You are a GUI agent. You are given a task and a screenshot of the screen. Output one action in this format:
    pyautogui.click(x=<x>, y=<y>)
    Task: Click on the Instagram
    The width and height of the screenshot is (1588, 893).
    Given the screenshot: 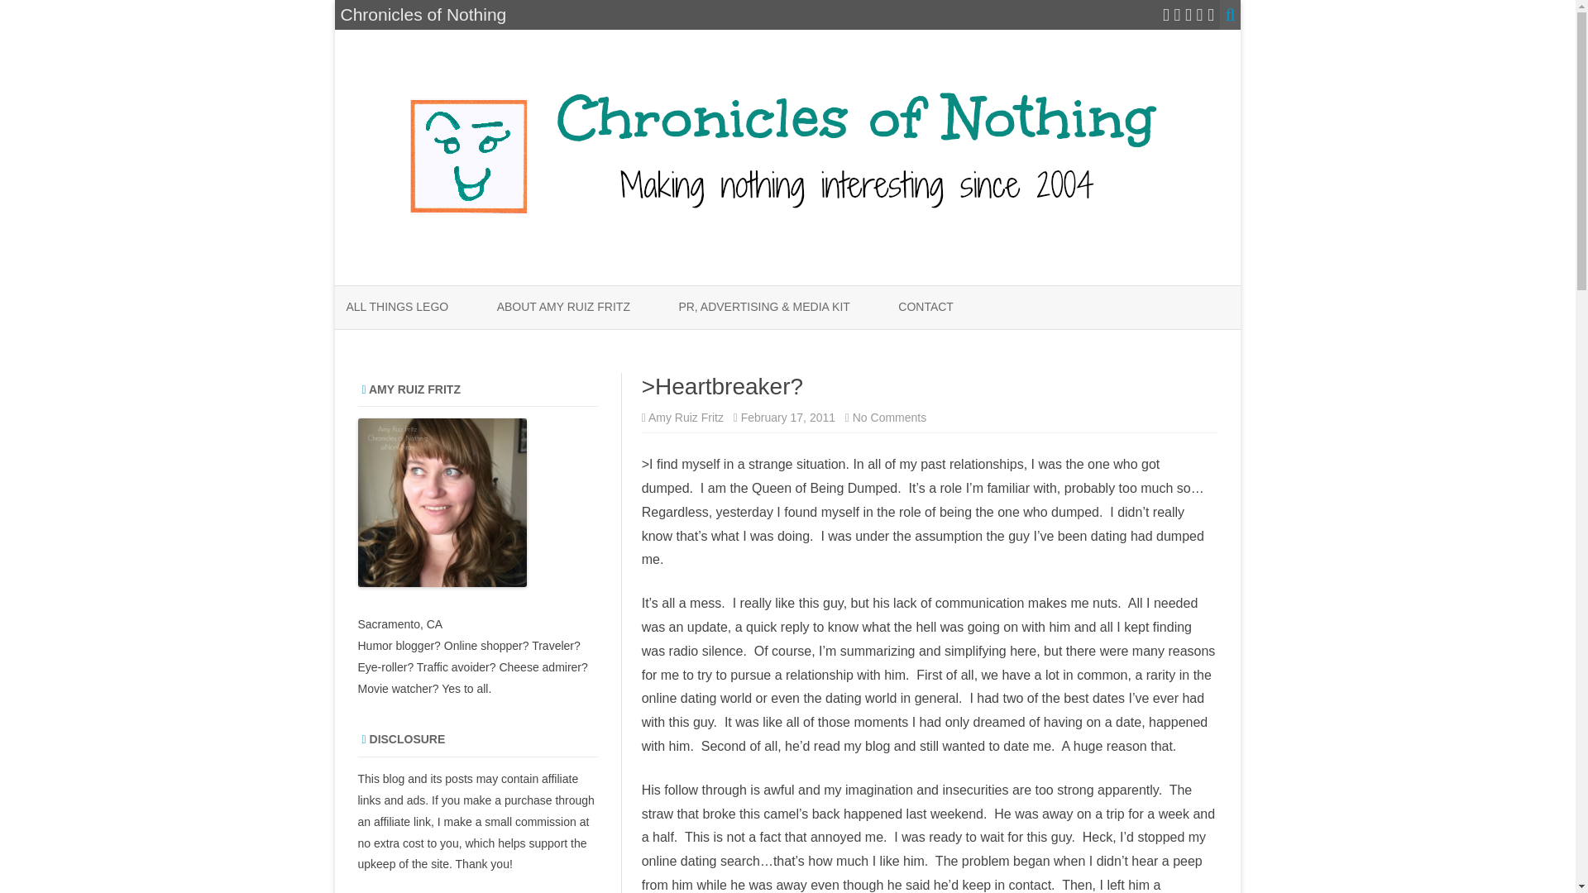 What is the action you would take?
    pyautogui.click(x=1188, y=15)
    